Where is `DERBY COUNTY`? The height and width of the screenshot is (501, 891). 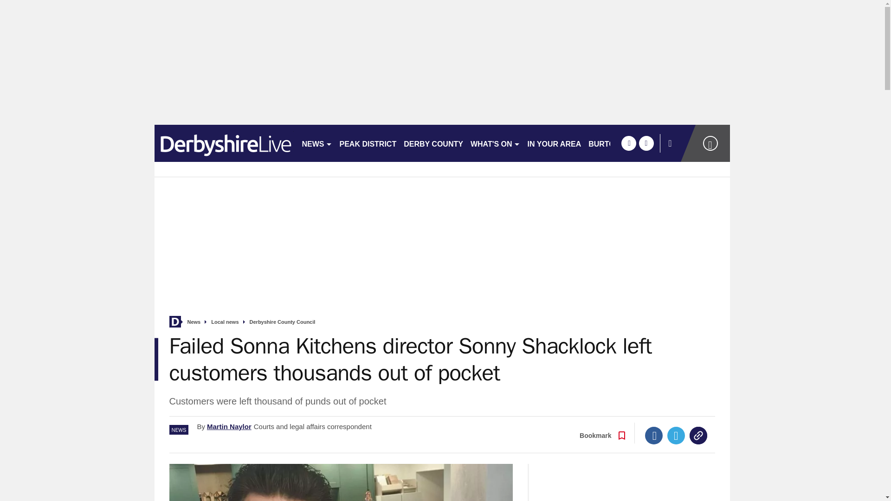
DERBY COUNTY is located at coordinates (433, 143).